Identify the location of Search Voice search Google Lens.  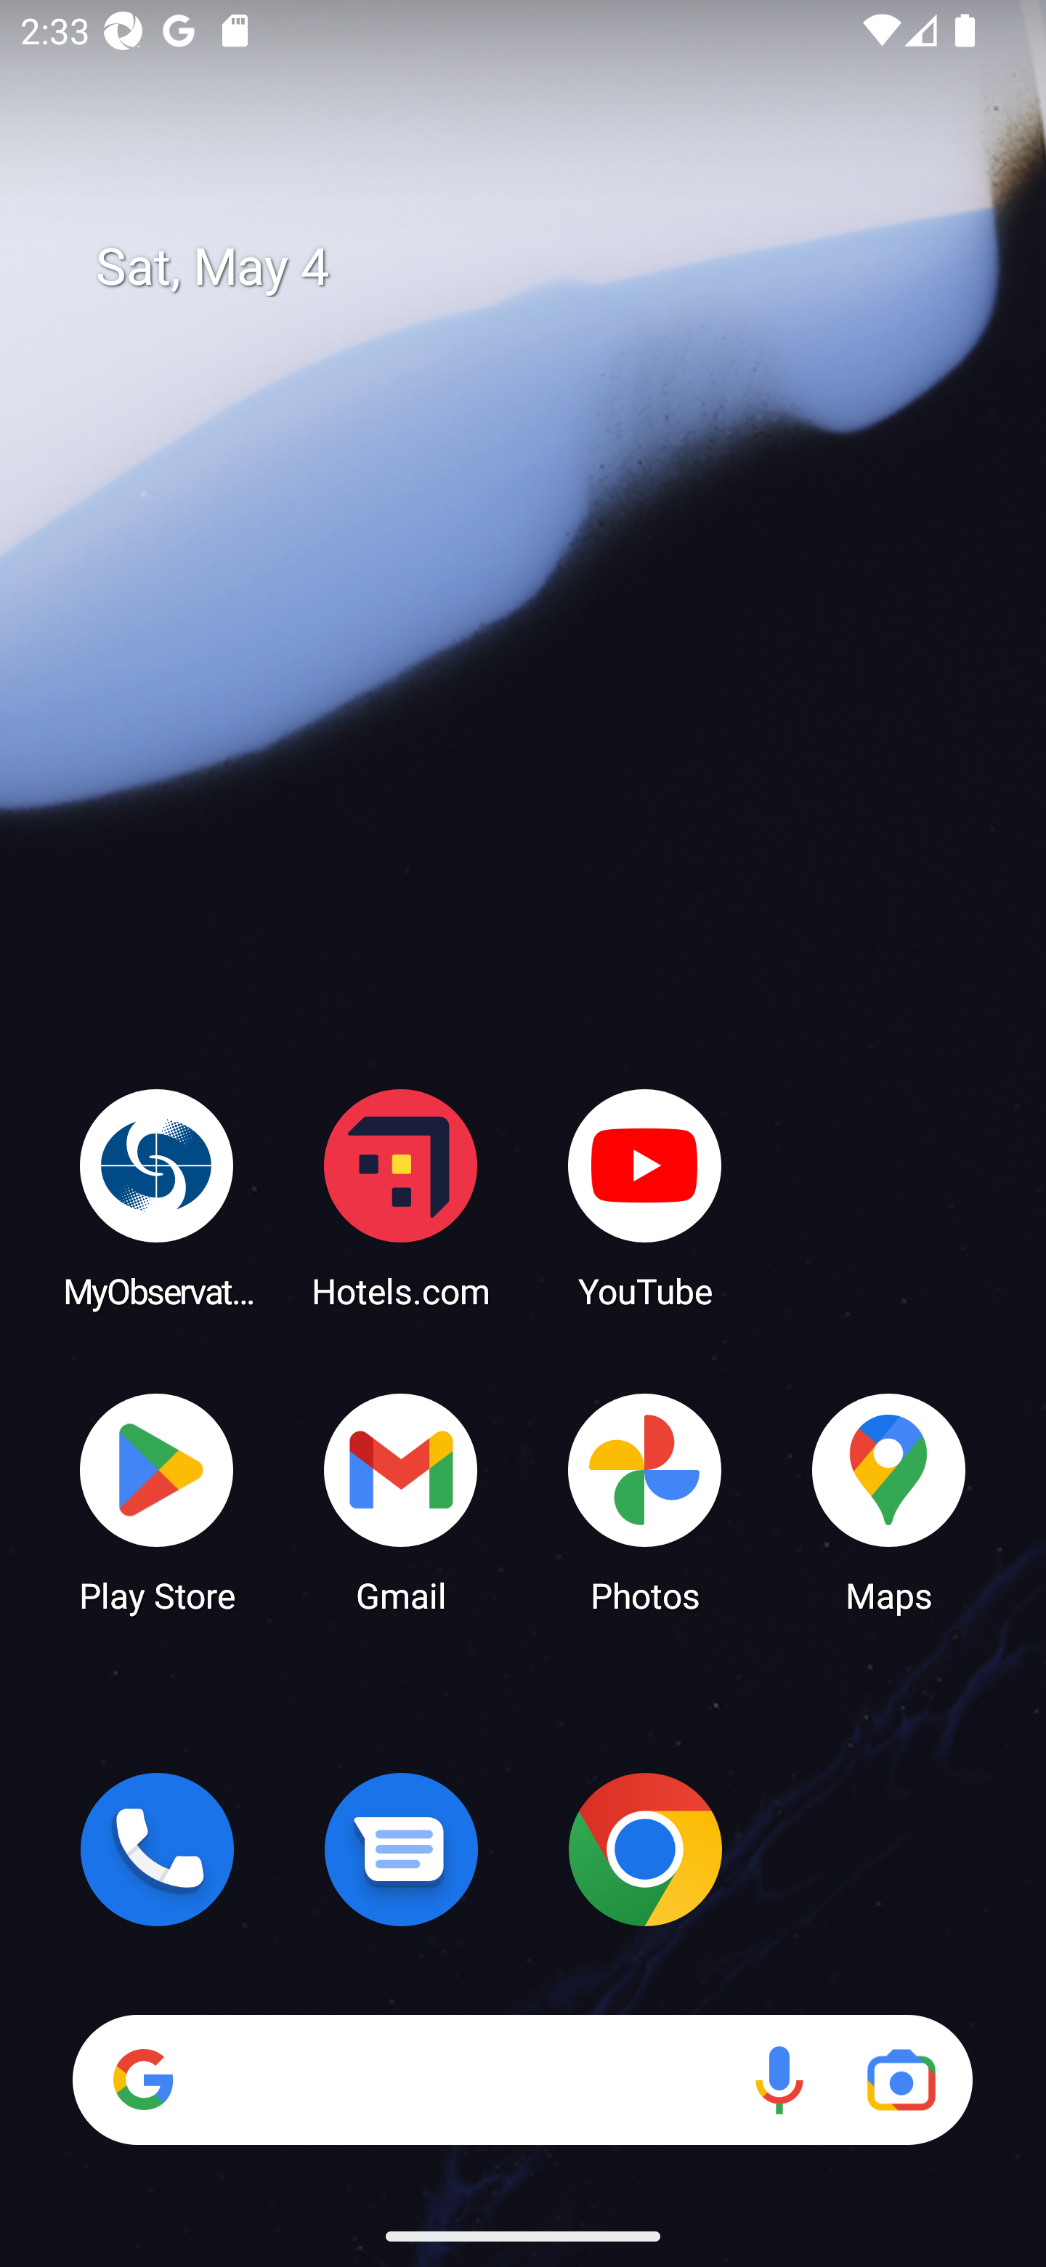
(522, 2080).